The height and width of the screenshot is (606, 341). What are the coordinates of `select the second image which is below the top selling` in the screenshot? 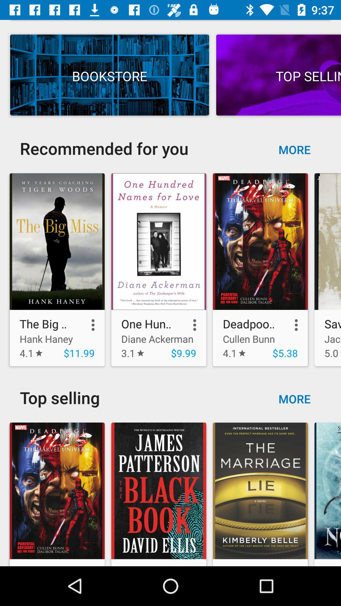 It's located at (159, 492).